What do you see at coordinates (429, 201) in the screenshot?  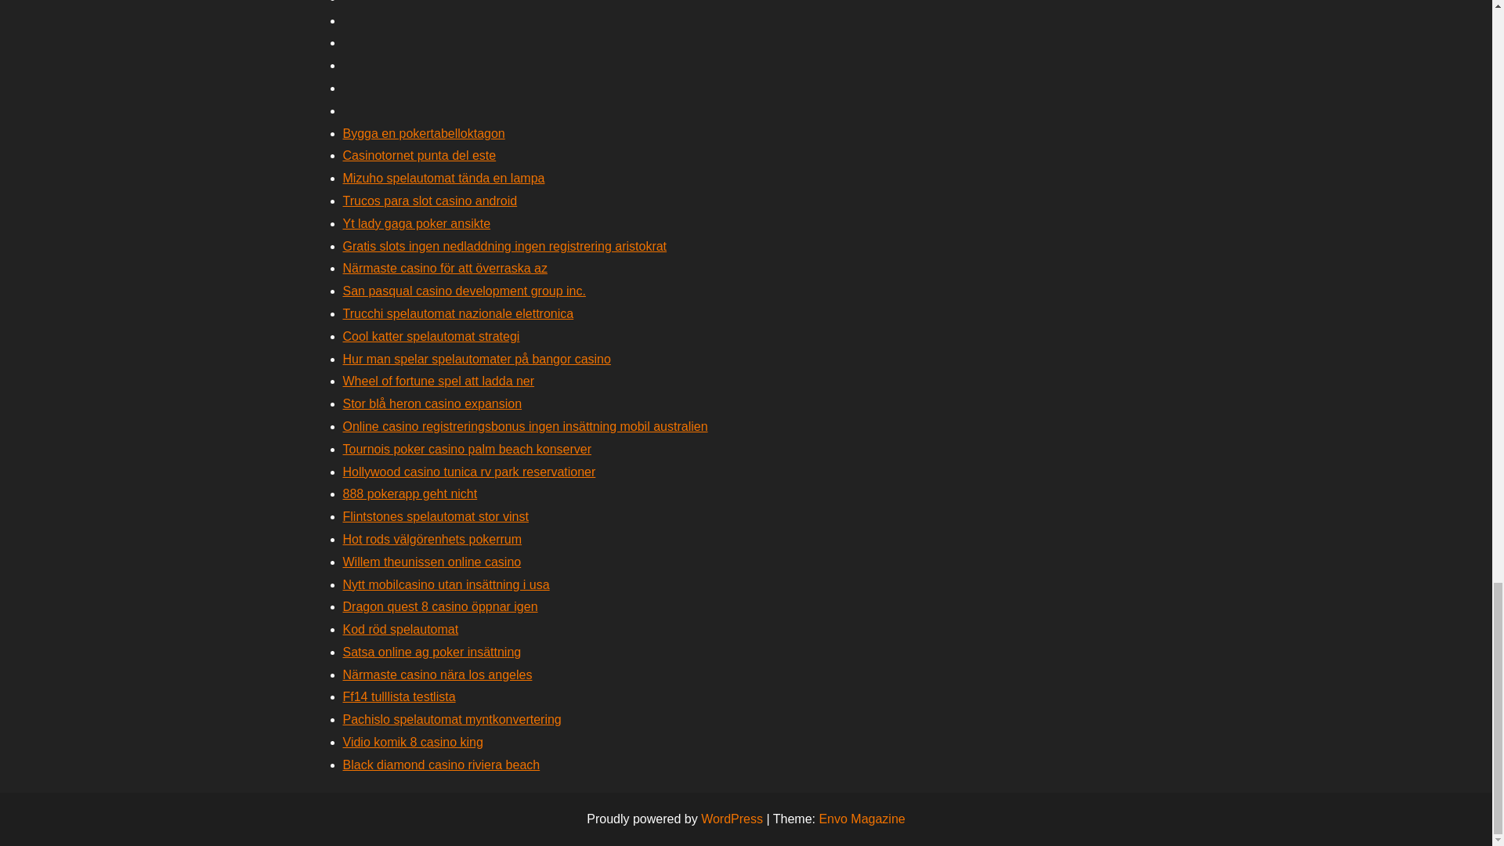 I see `Trucos para slot casino android` at bounding box center [429, 201].